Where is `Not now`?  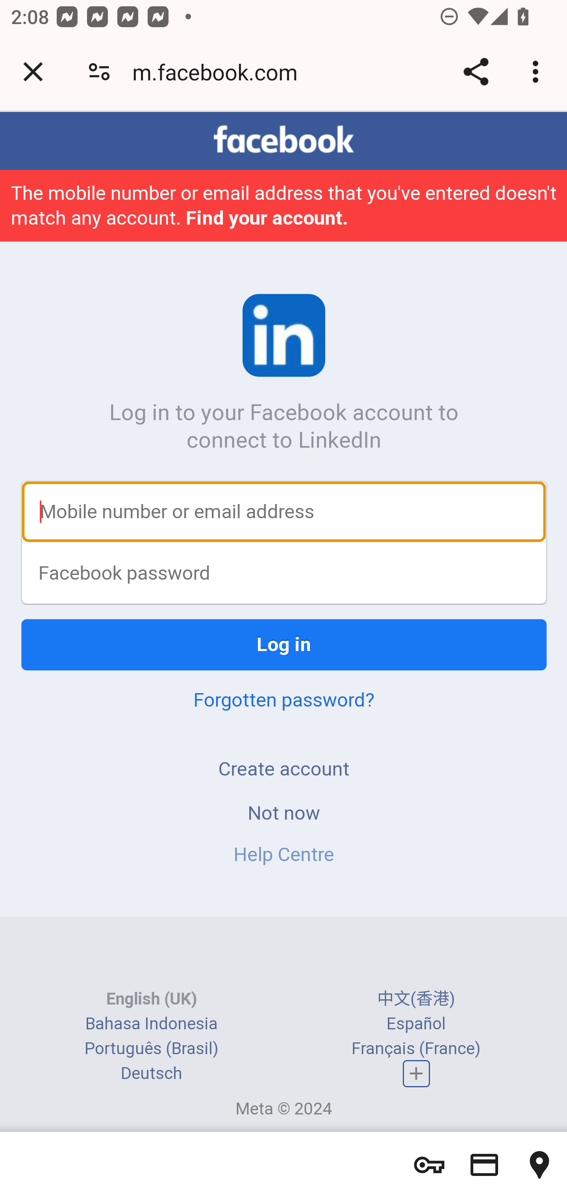 Not now is located at coordinates (283, 814).